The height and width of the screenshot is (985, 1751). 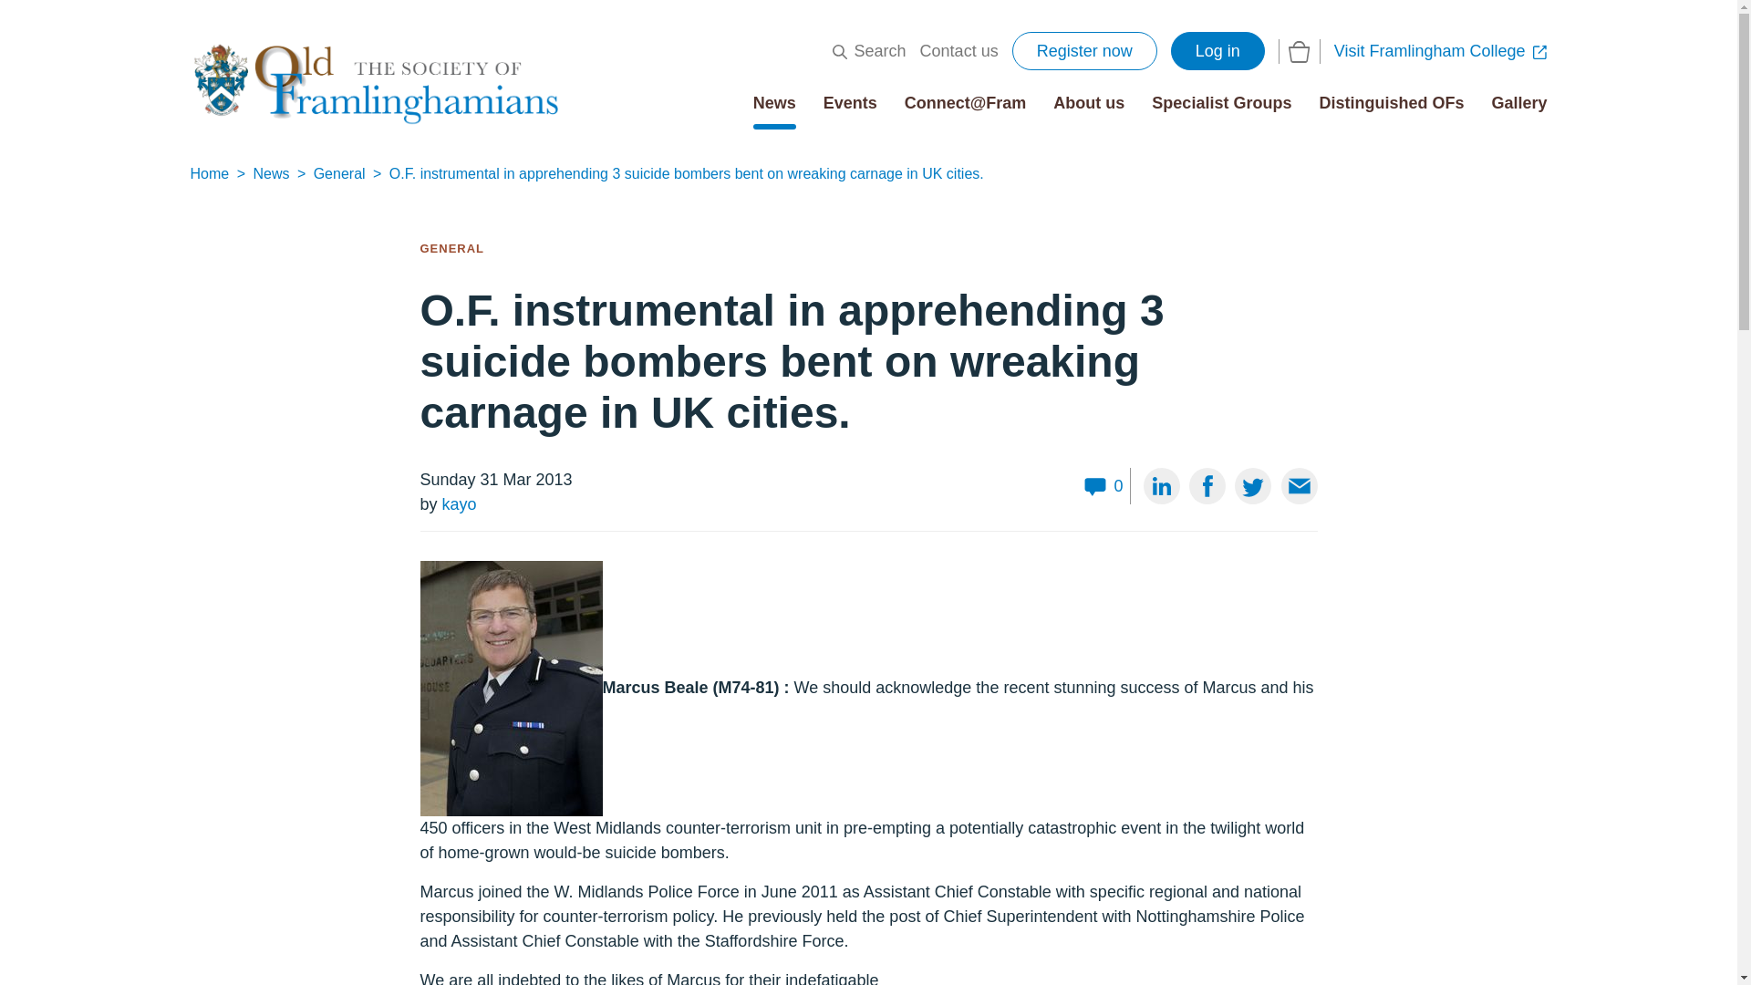 I want to click on News, so click(x=774, y=102).